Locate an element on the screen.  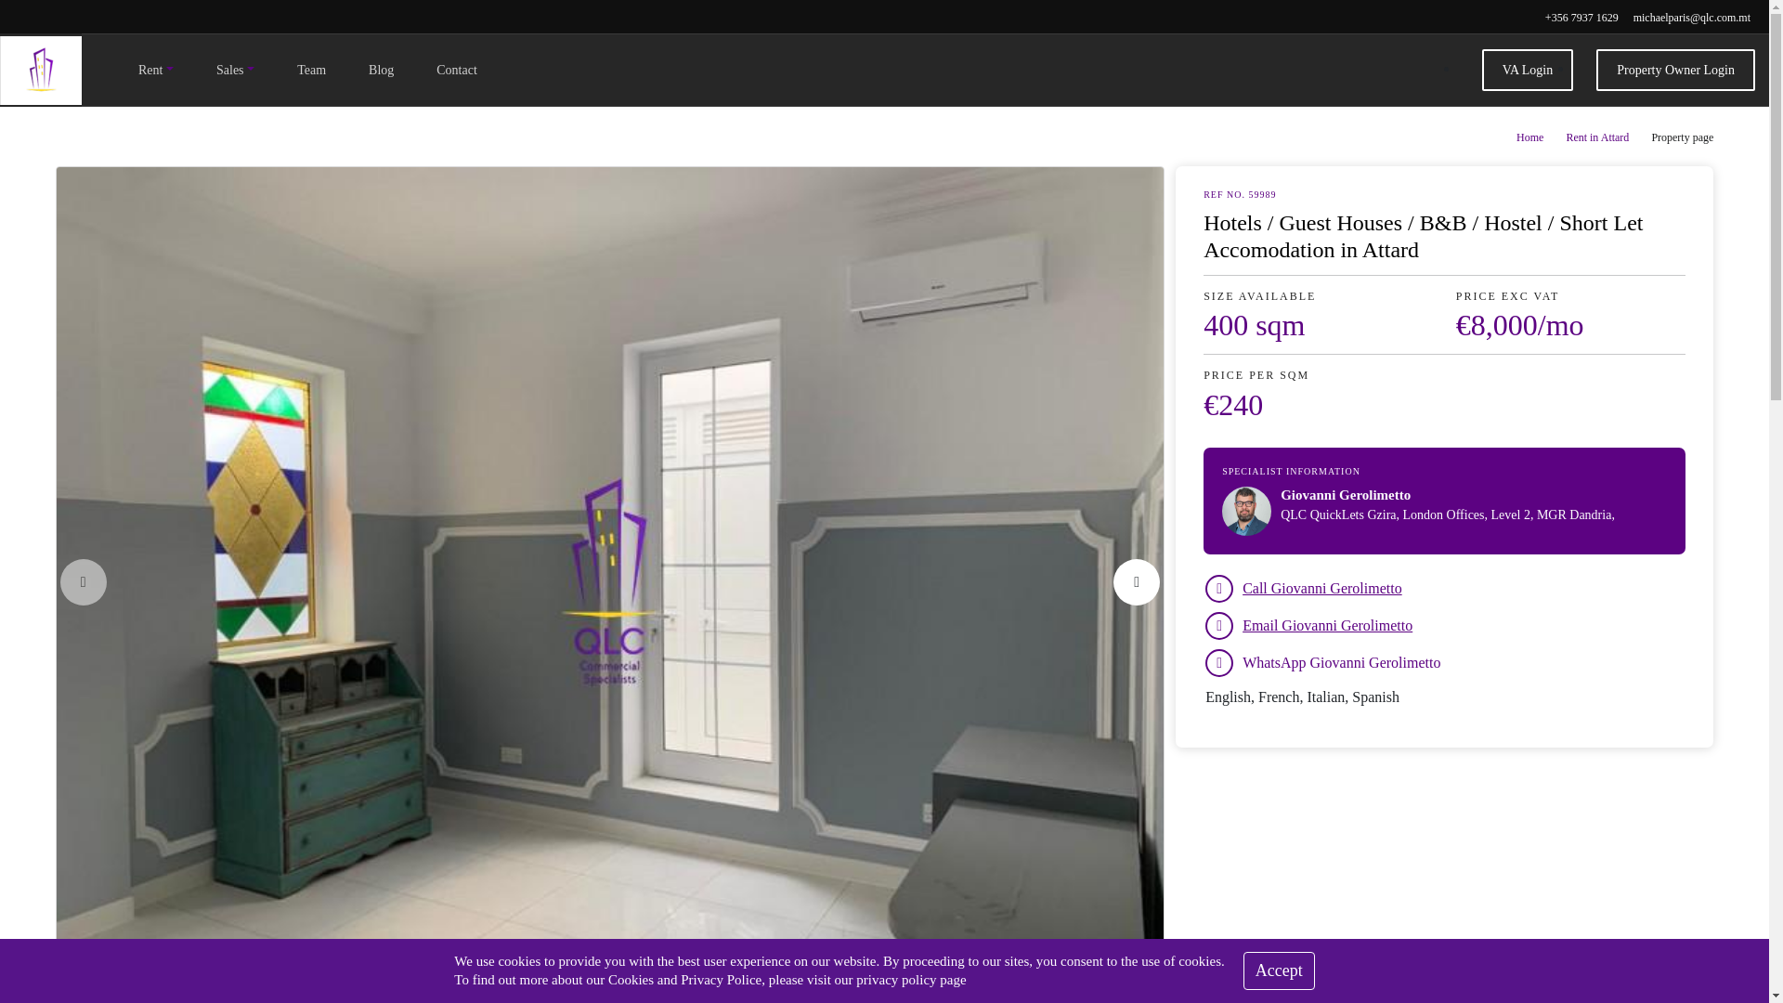
Contact is located at coordinates (457, 70).